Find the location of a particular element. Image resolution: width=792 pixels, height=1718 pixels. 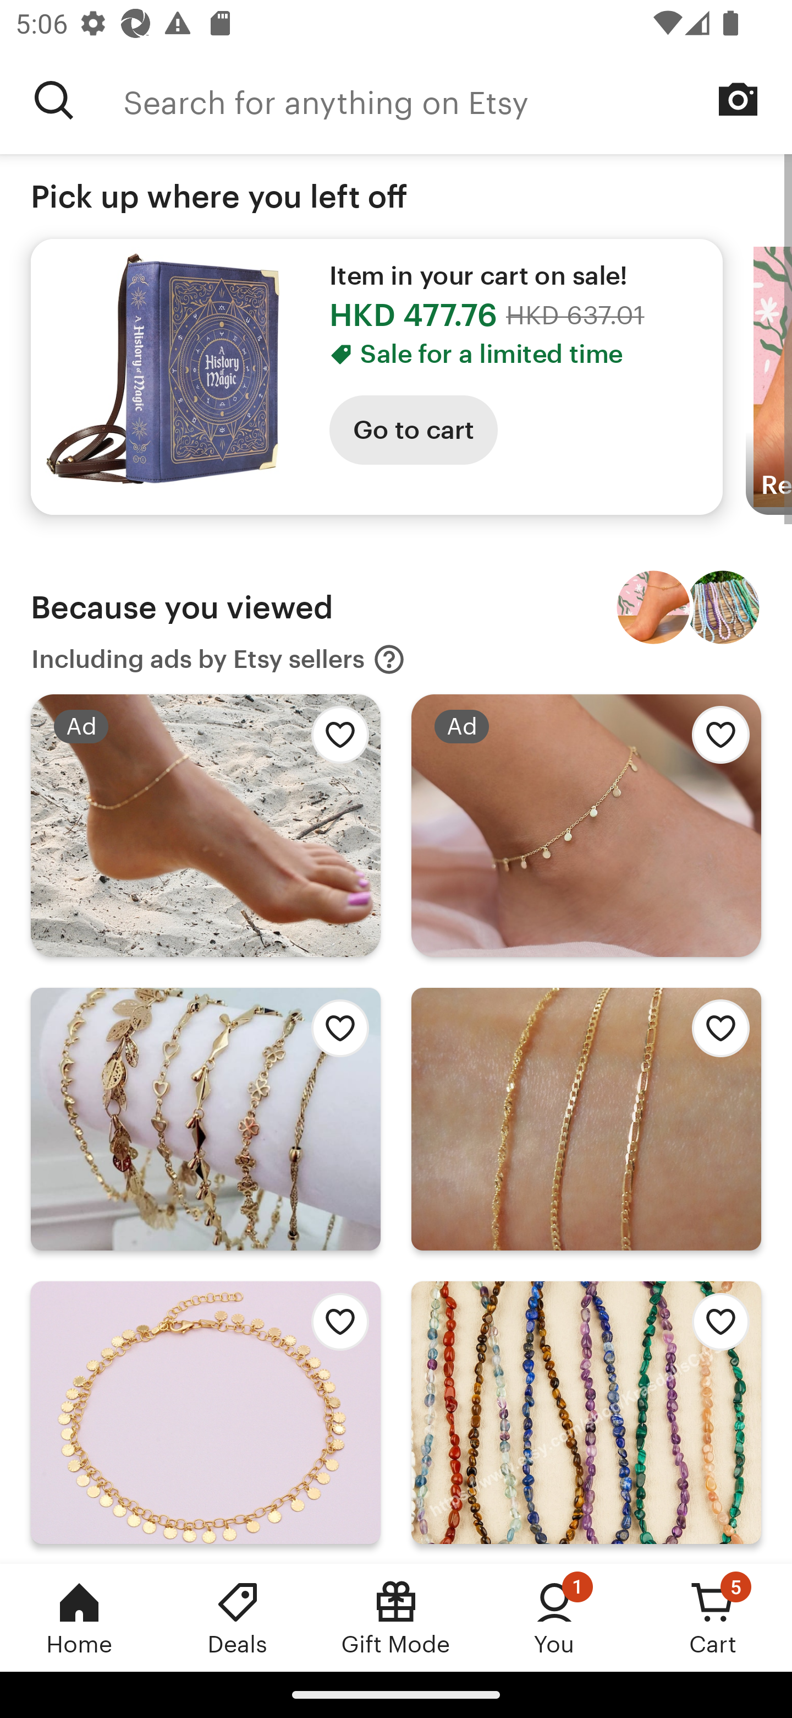

Search for anything on Etsy is located at coordinates (54, 100).